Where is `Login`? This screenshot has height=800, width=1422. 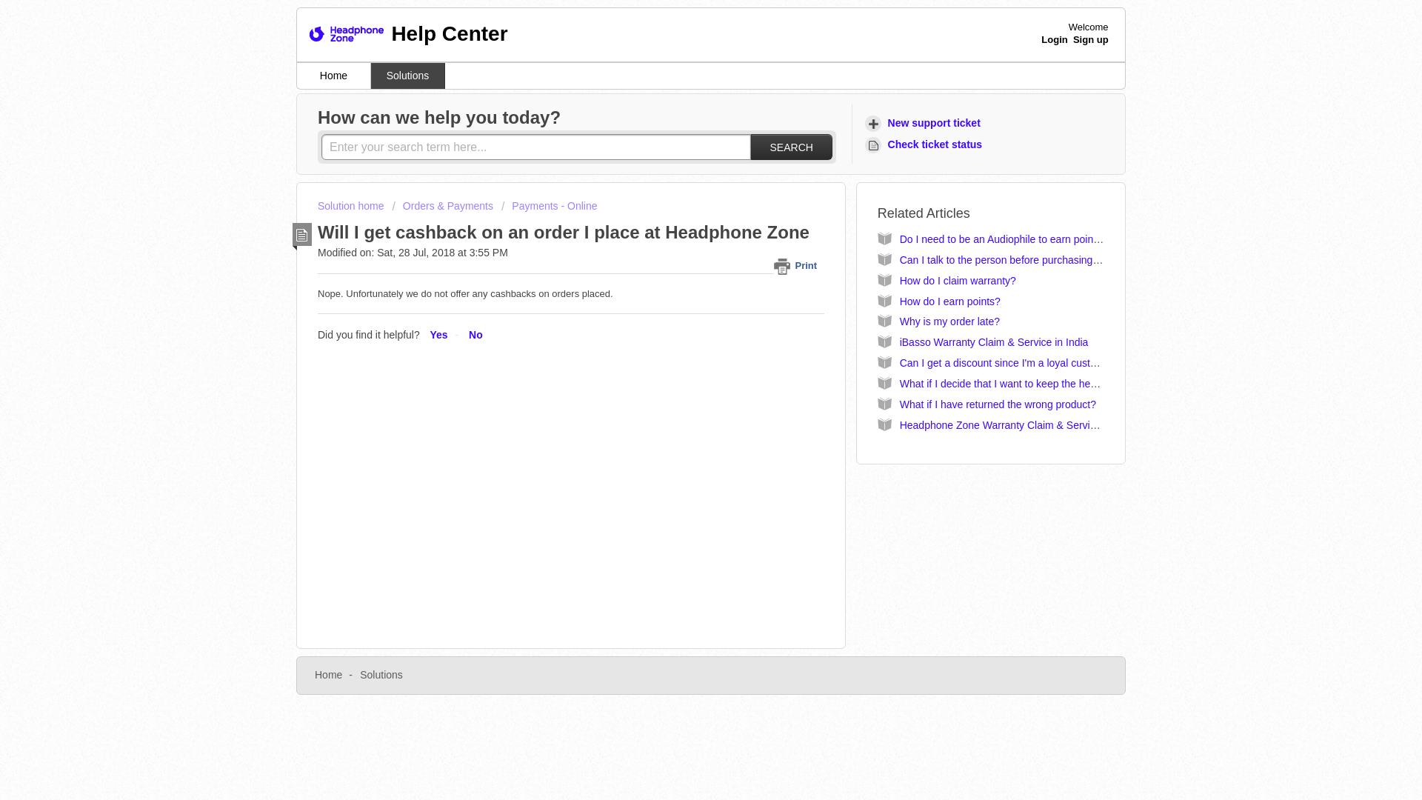 Login is located at coordinates (1054, 39).